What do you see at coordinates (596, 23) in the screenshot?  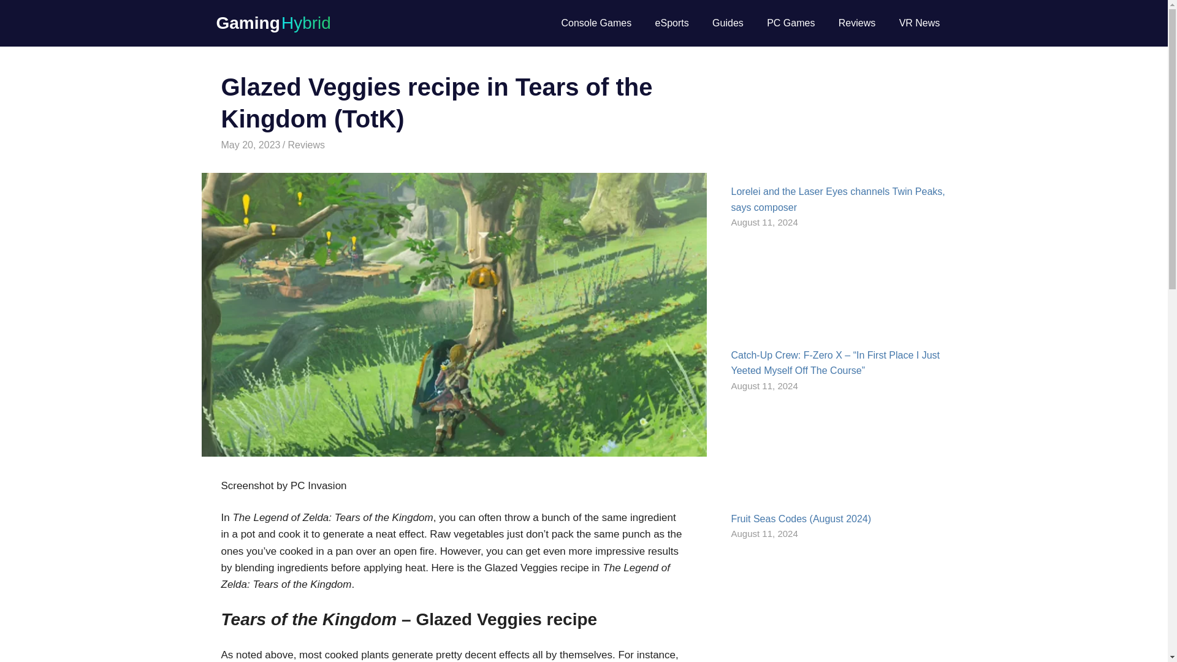 I see `Console Games` at bounding box center [596, 23].